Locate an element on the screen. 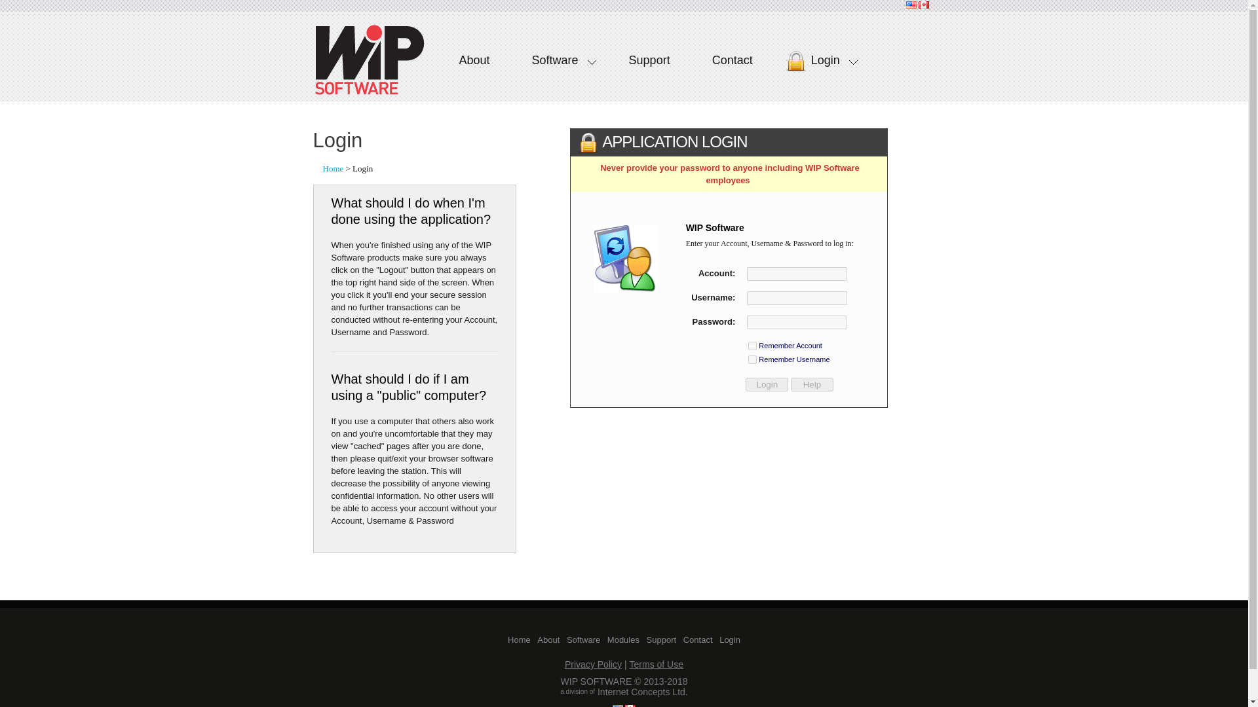 This screenshot has width=1258, height=707. About is located at coordinates (474, 62).